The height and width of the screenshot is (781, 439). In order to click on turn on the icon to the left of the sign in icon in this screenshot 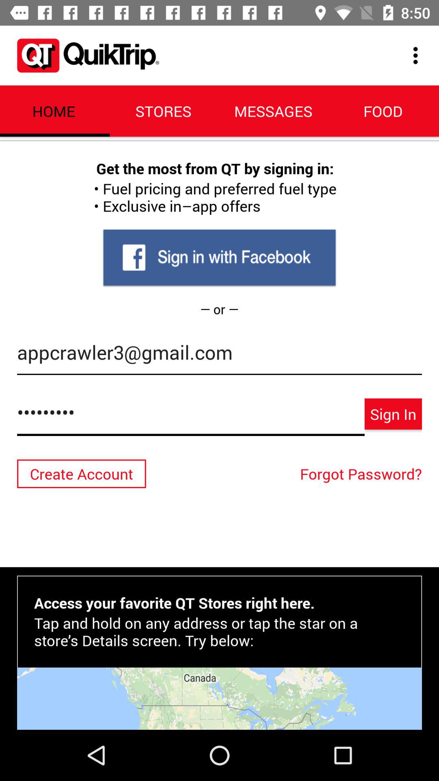, I will do `click(191, 417)`.